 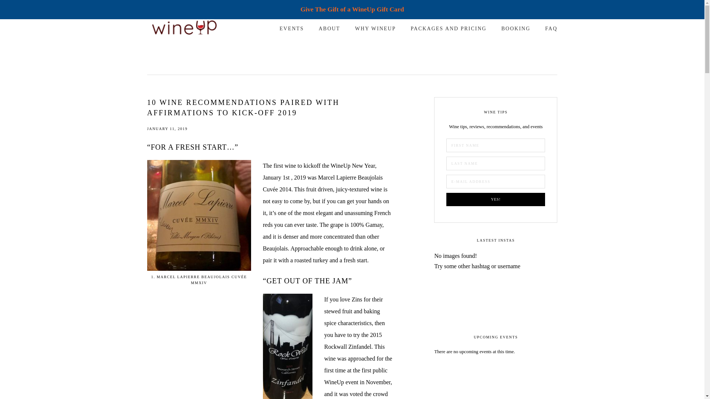 I want to click on Yes! , so click(x=496, y=199).